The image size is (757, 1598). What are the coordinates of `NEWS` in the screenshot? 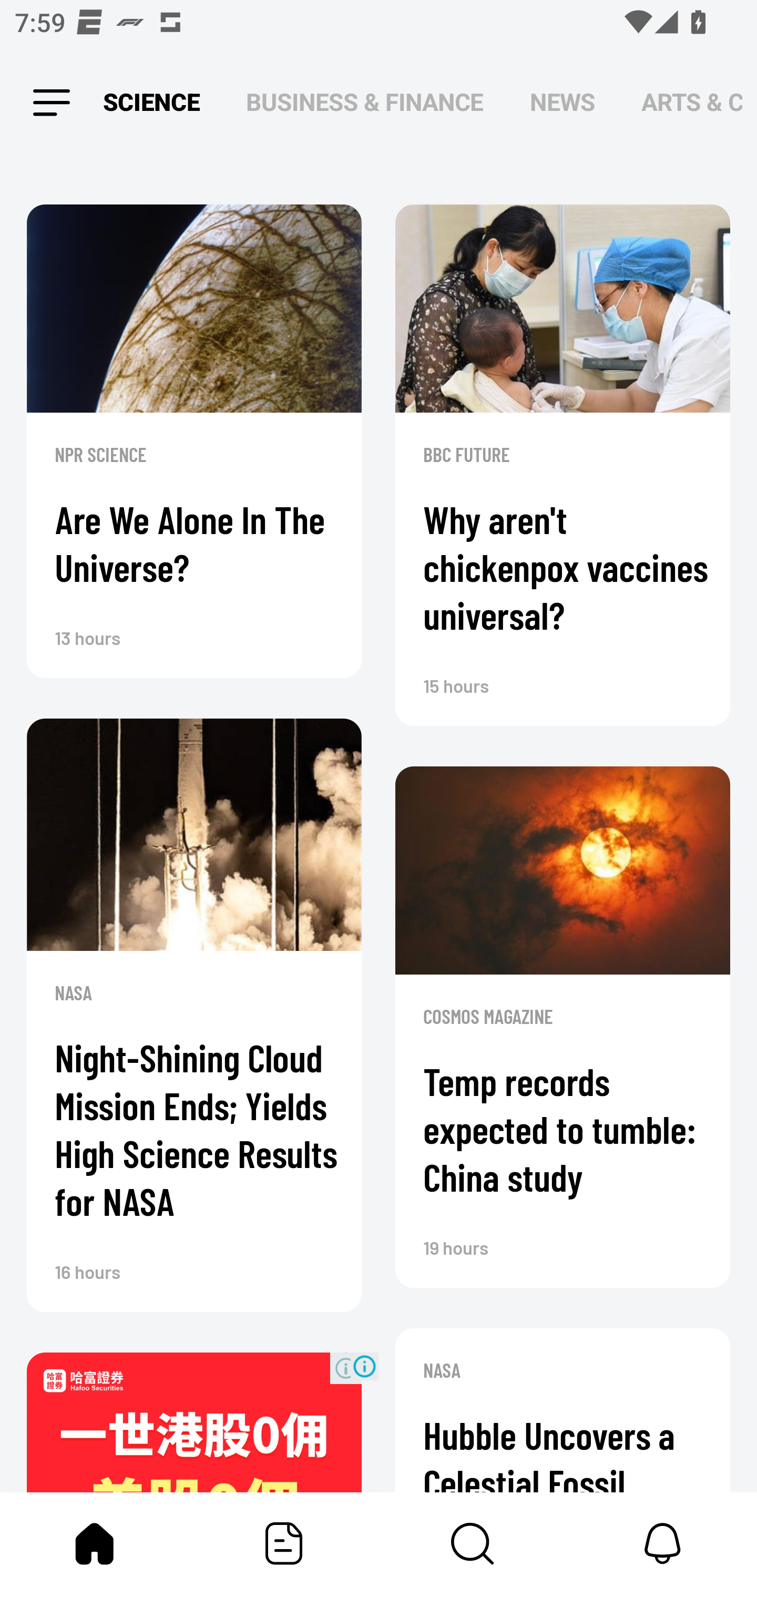 It's located at (562, 103).